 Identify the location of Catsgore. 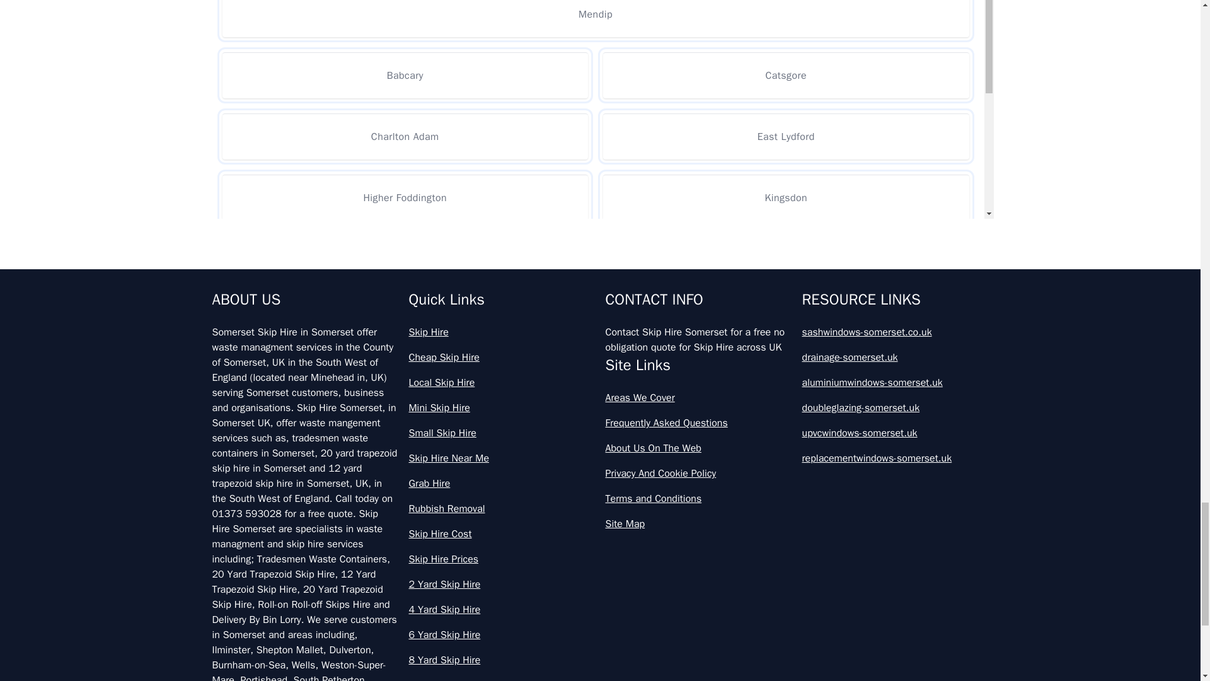
(785, 75).